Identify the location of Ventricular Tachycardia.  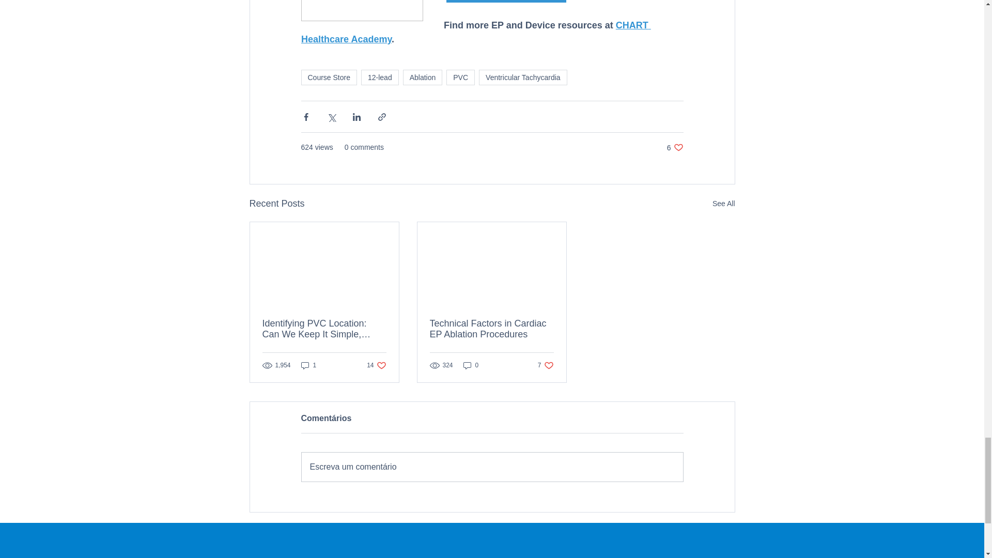
(523, 78).